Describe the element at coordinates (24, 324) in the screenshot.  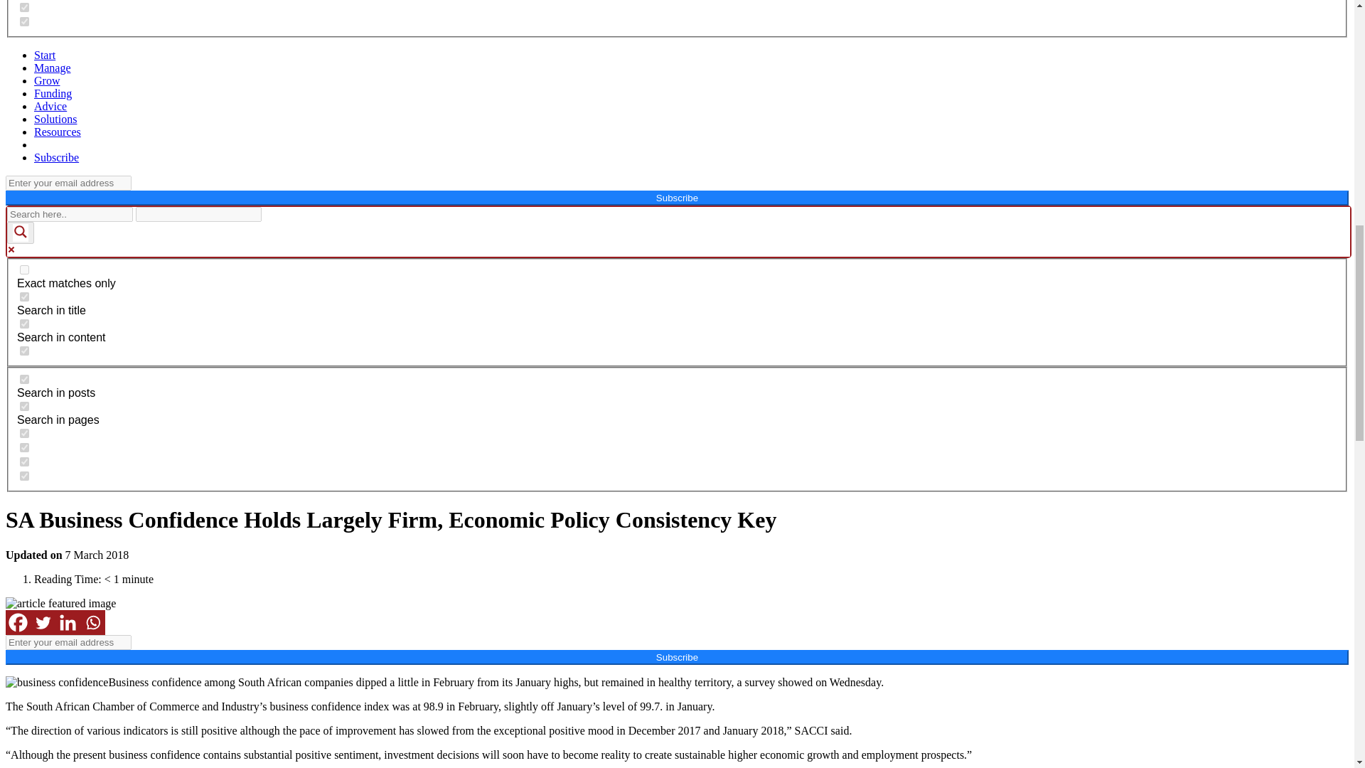
I see `content` at that location.